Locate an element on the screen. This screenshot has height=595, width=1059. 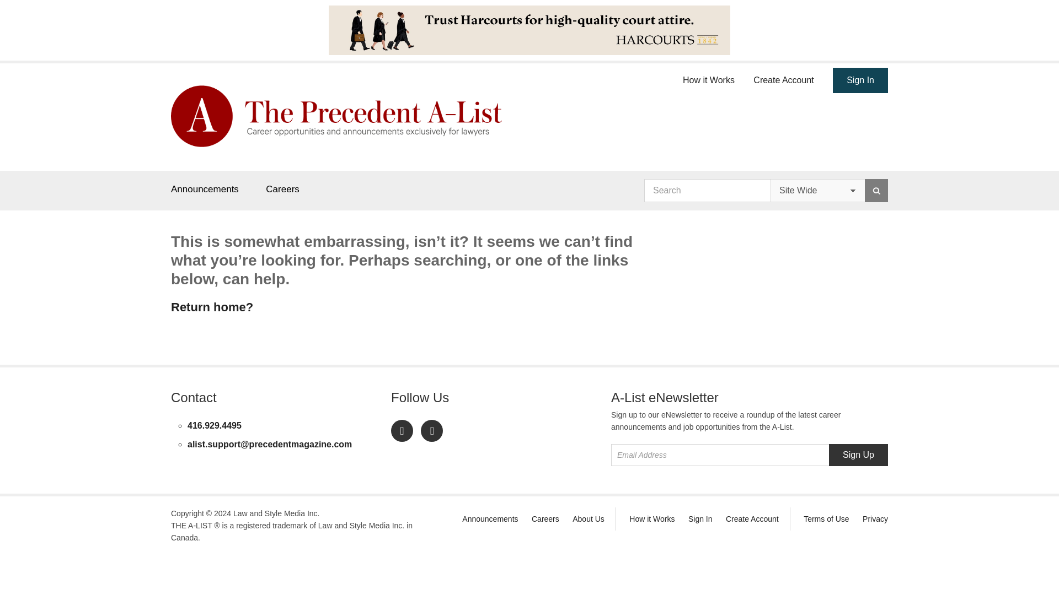
Privacy is located at coordinates (875, 519).